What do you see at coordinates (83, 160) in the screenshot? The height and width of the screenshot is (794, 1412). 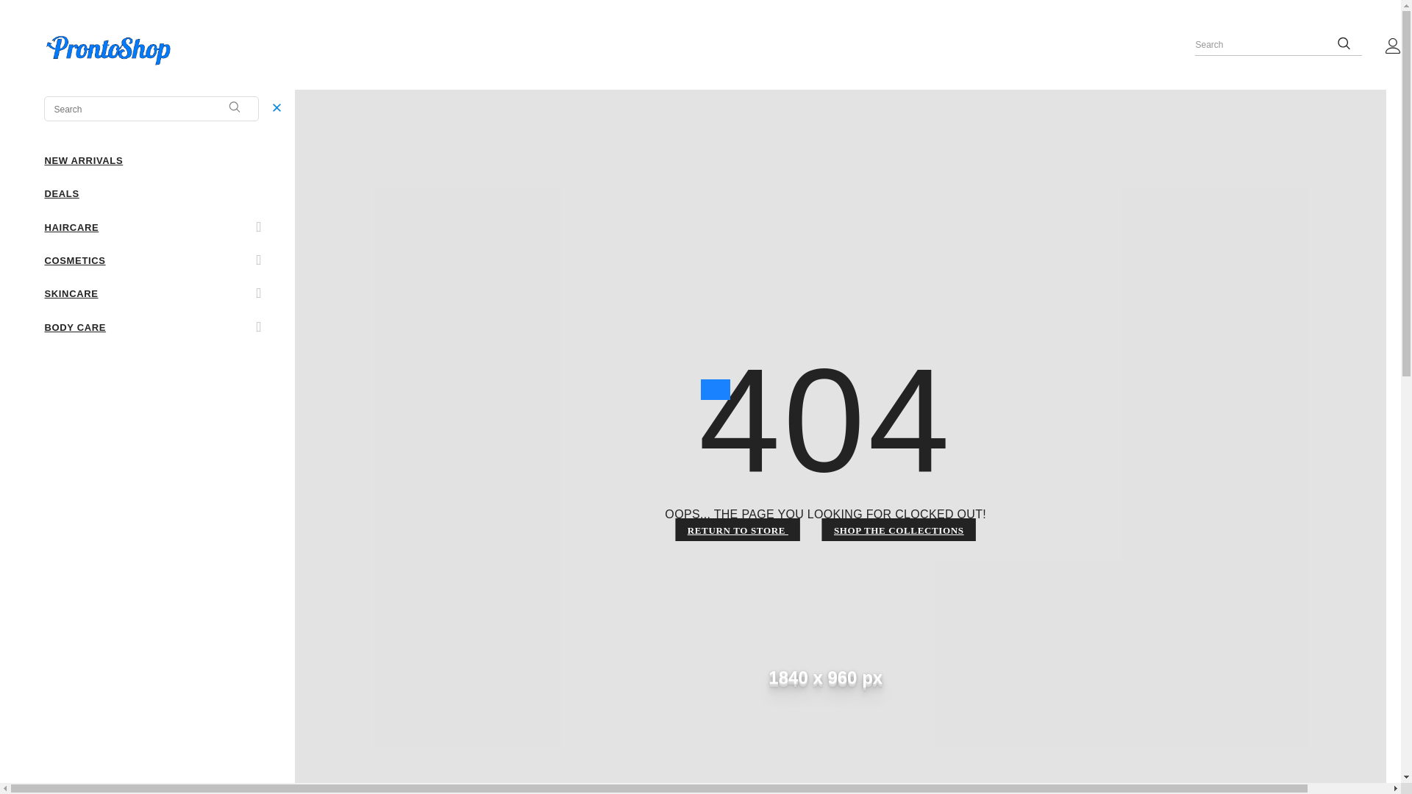 I see `NEW ARRIVALS` at bounding box center [83, 160].